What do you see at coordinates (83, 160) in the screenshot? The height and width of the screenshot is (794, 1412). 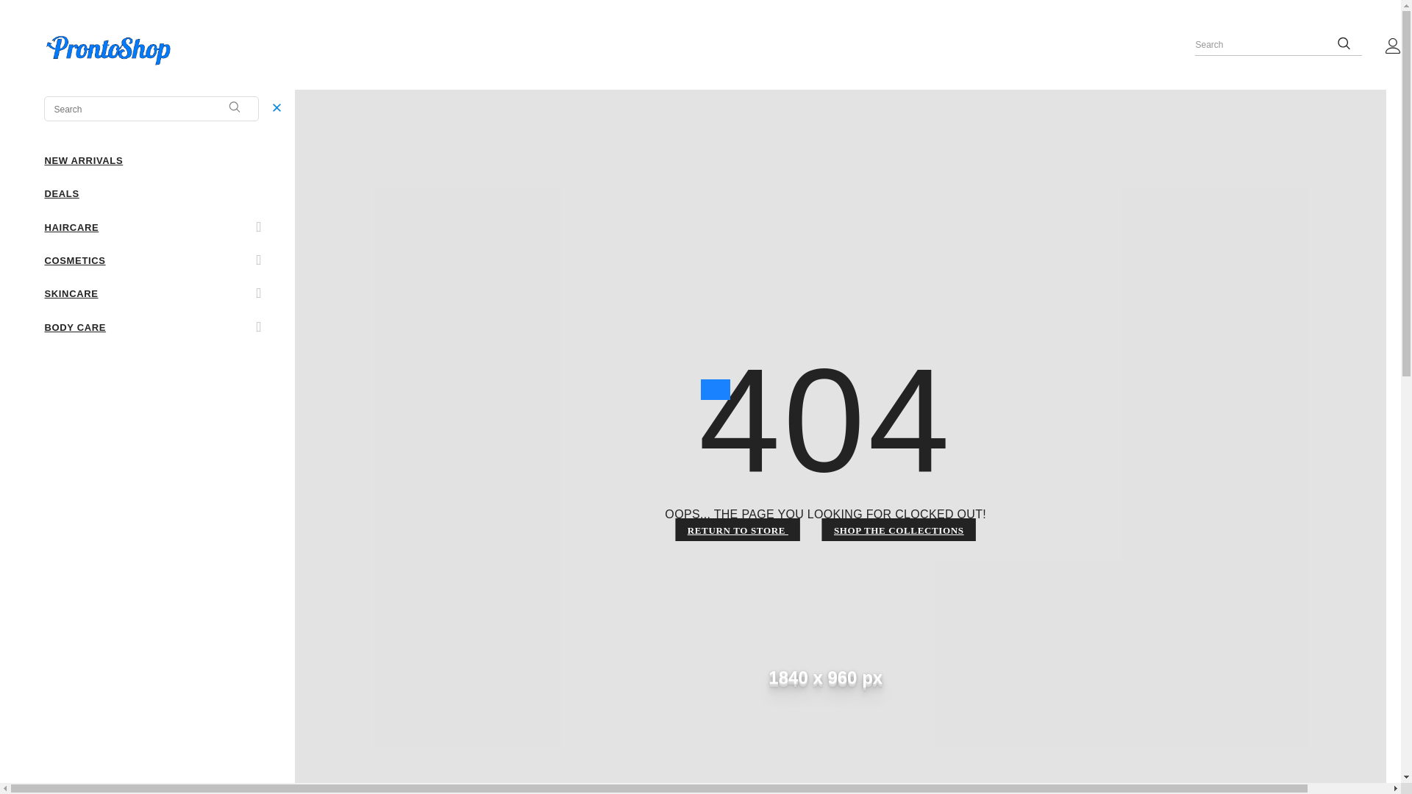 I see `NEW ARRIVALS` at bounding box center [83, 160].